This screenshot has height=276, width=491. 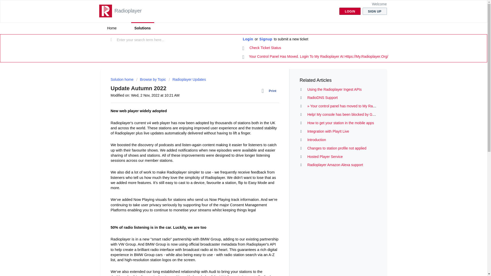 I want to click on Signup, so click(x=265, y=39).